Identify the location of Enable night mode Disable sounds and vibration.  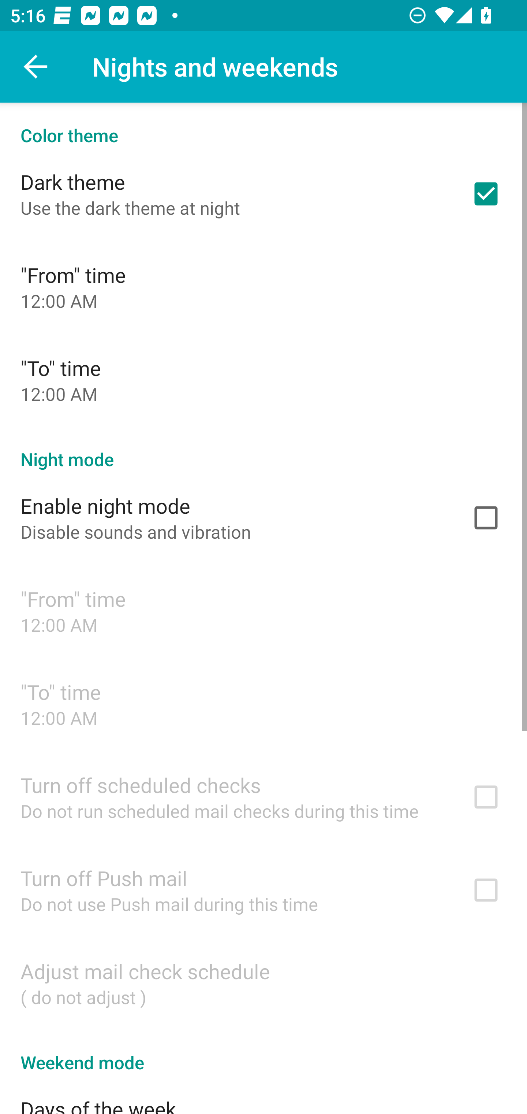
(263, 518).